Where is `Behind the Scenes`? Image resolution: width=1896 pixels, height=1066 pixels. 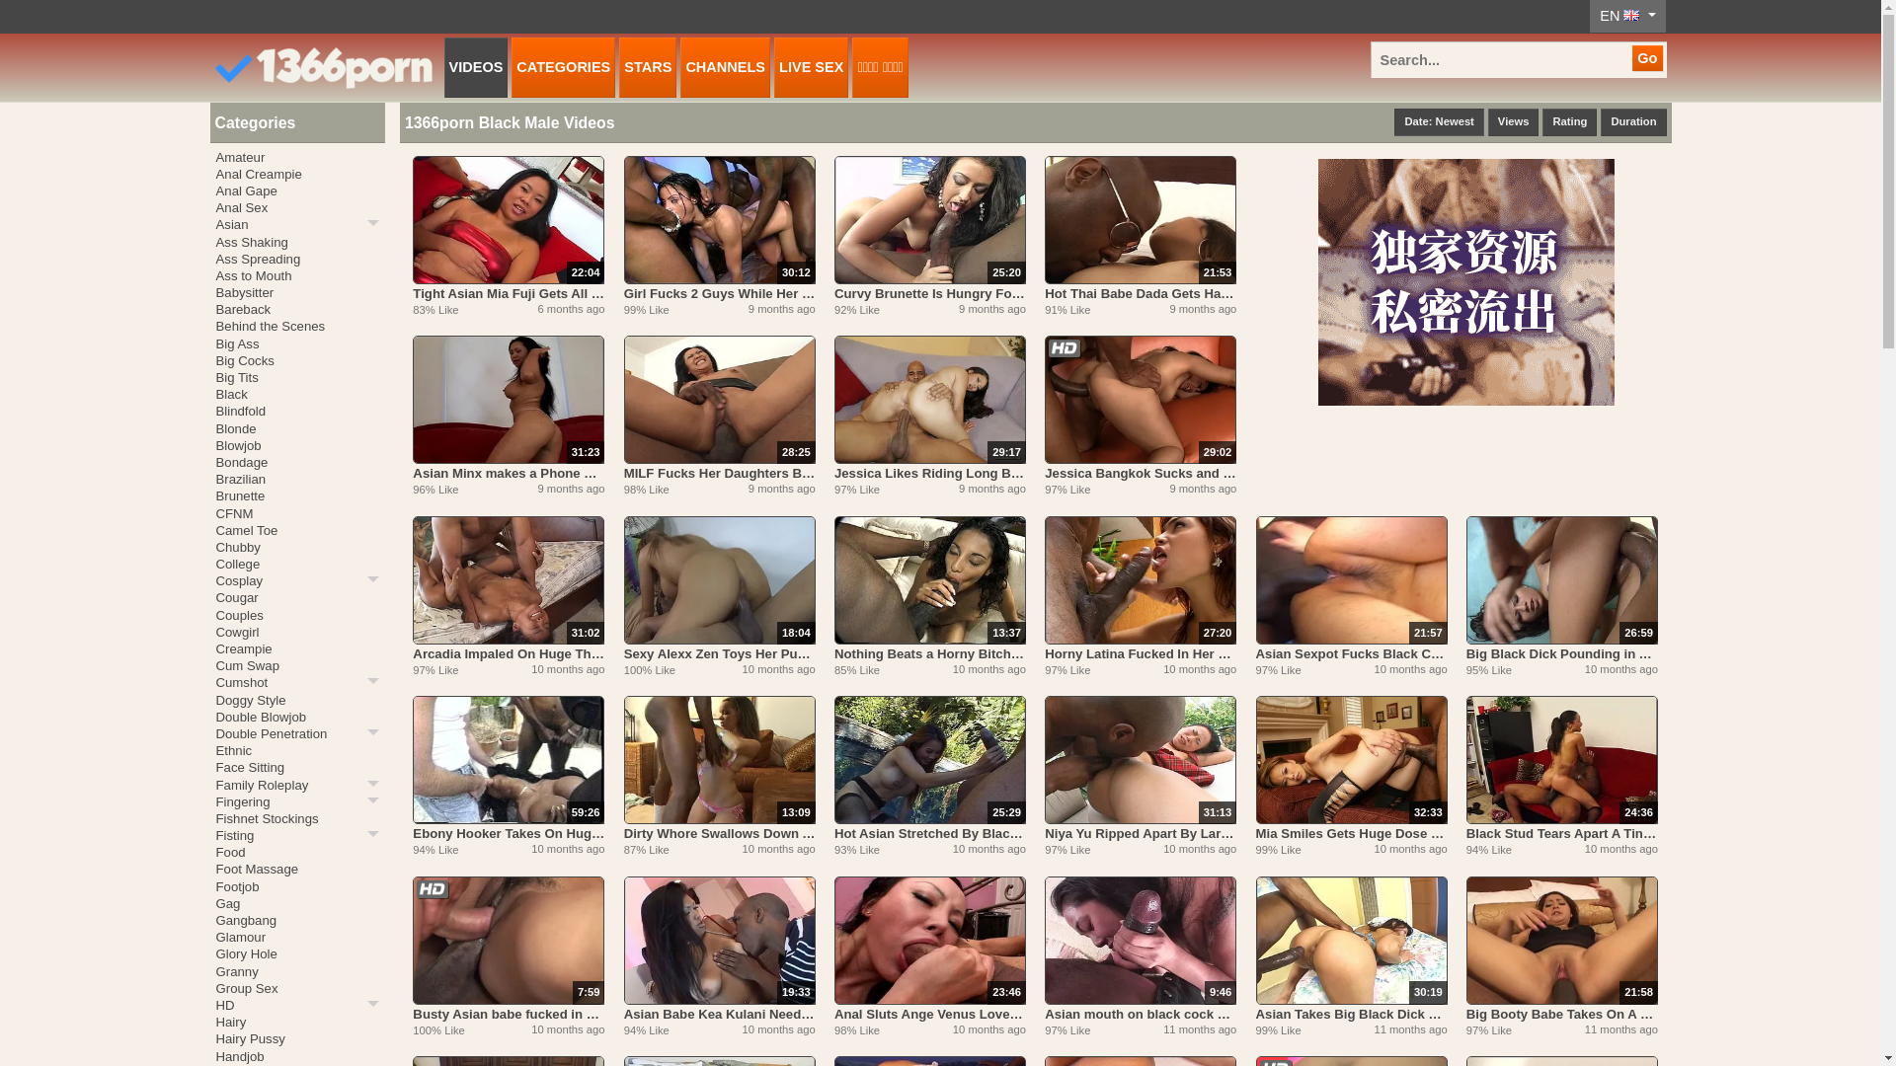 Behind the Scenes is located at coordinates (297, 326).